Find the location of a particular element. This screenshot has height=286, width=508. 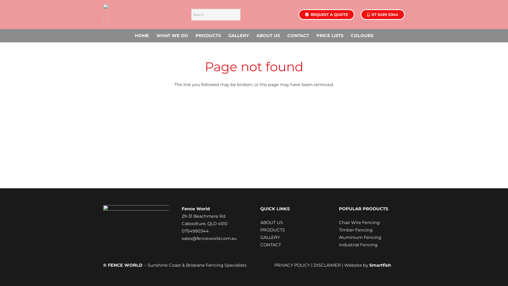

ABOUT US is located at coordinates (271, 222).